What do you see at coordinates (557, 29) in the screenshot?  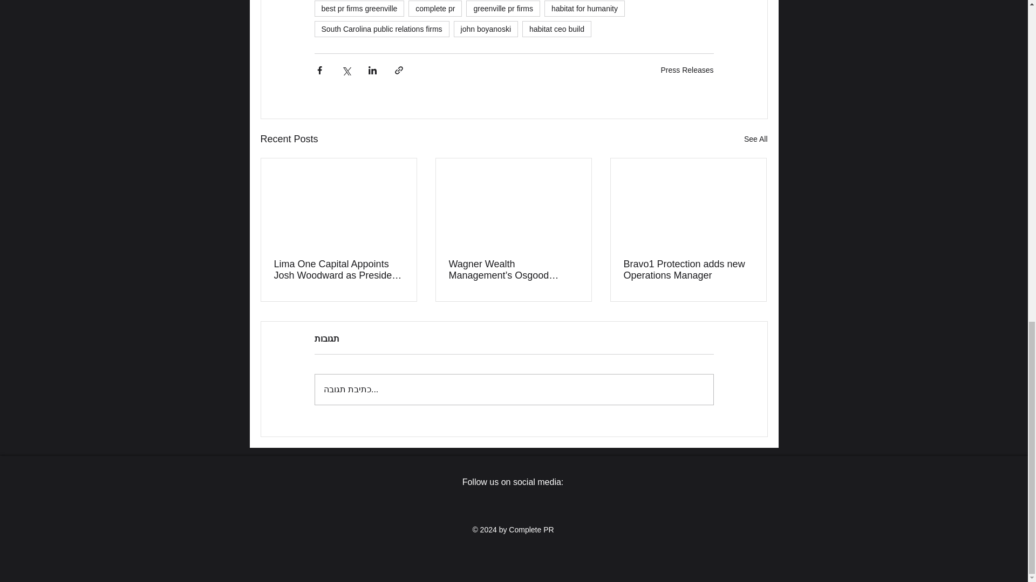 I see `habitat ceo build` at bounding box center [557, 29].